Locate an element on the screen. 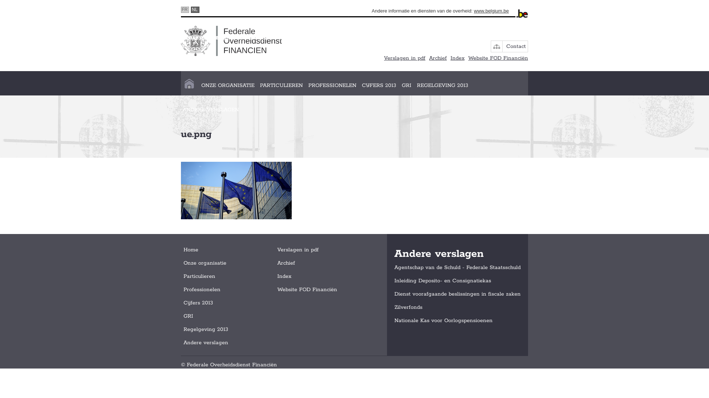  Index is located at coordinates (458, 58).